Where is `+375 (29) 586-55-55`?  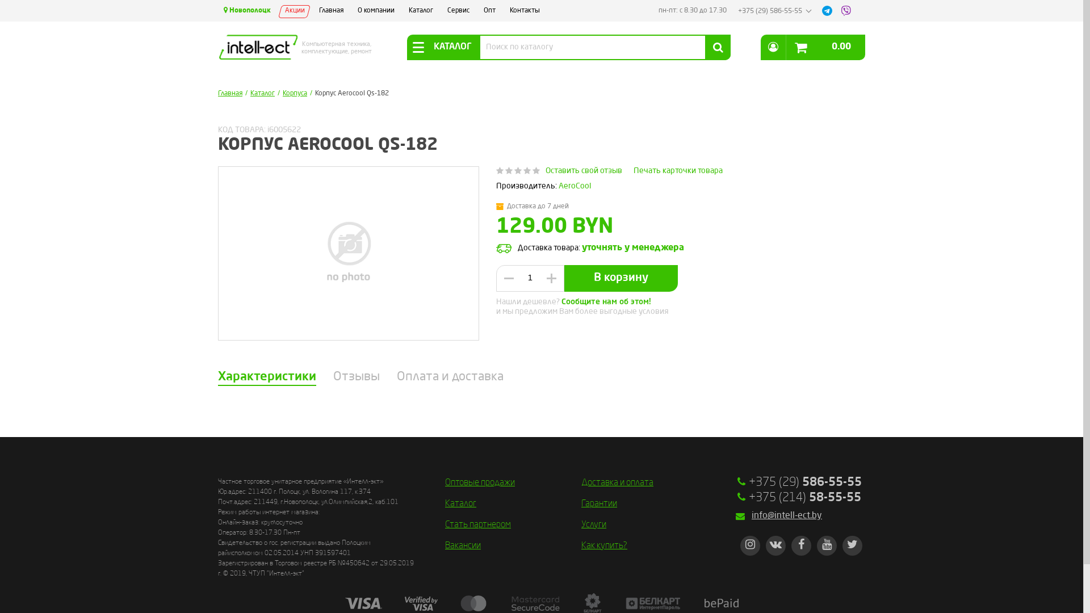
+375 (29) 586-55-55 is located at coordinates (772, 11).